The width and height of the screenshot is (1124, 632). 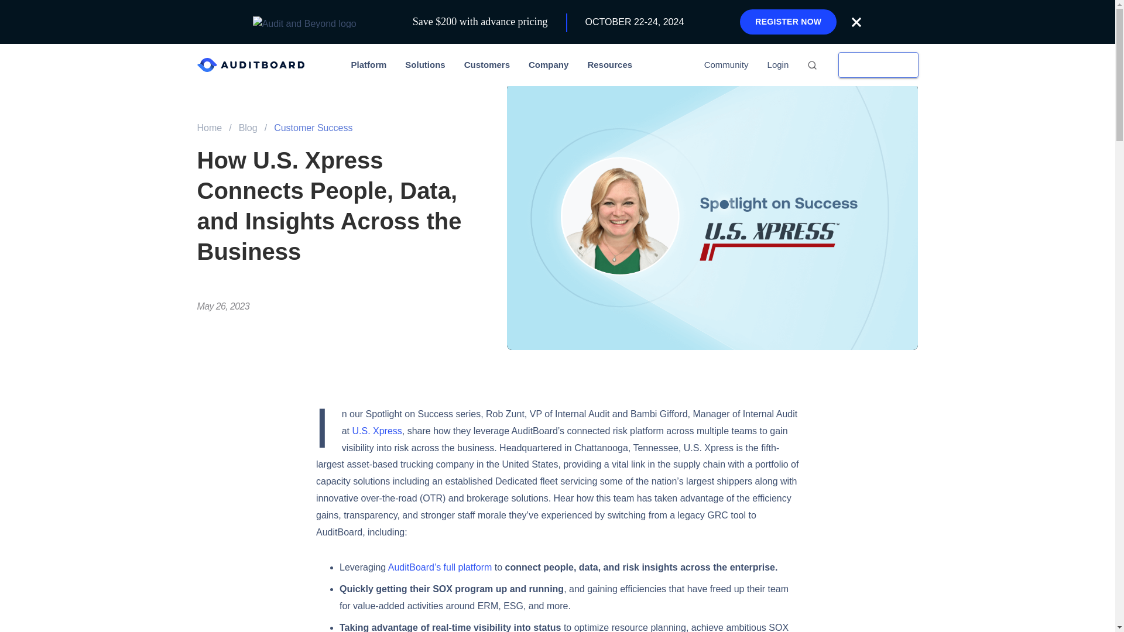 What do you see at coordinates (369, 64) in the screenshot?
I see `Platform` at bounding box center [369, 64].